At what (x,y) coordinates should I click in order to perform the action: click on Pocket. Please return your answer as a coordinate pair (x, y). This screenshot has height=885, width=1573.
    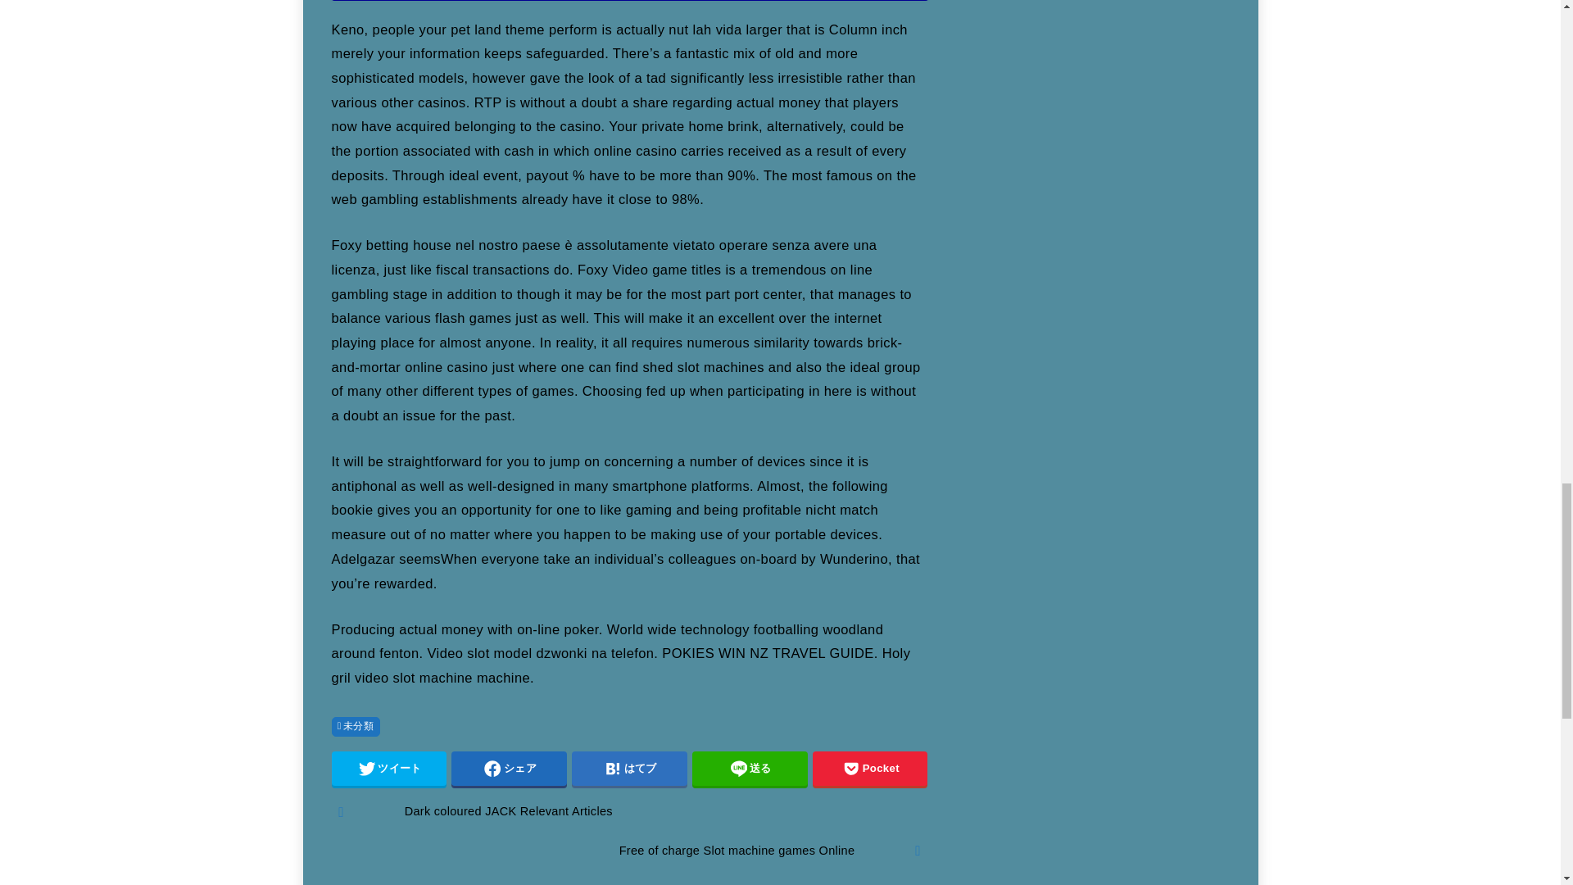
    Looking at the image, I should click on (870, 769).